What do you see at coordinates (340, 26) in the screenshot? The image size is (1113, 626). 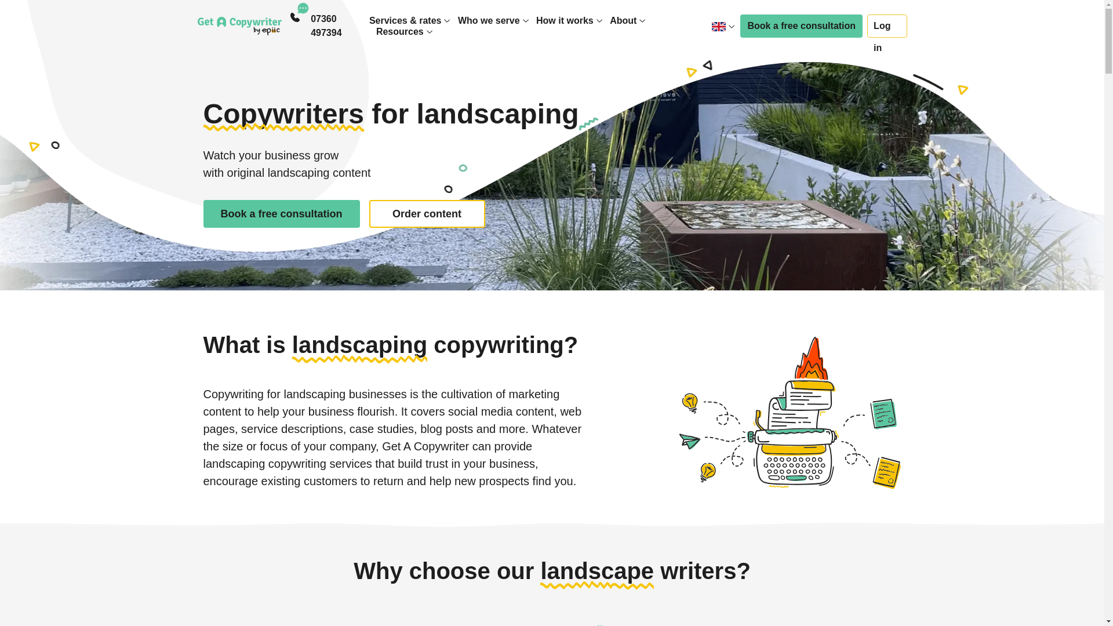 I see `07360 497394` at bounding box center [340, 26].